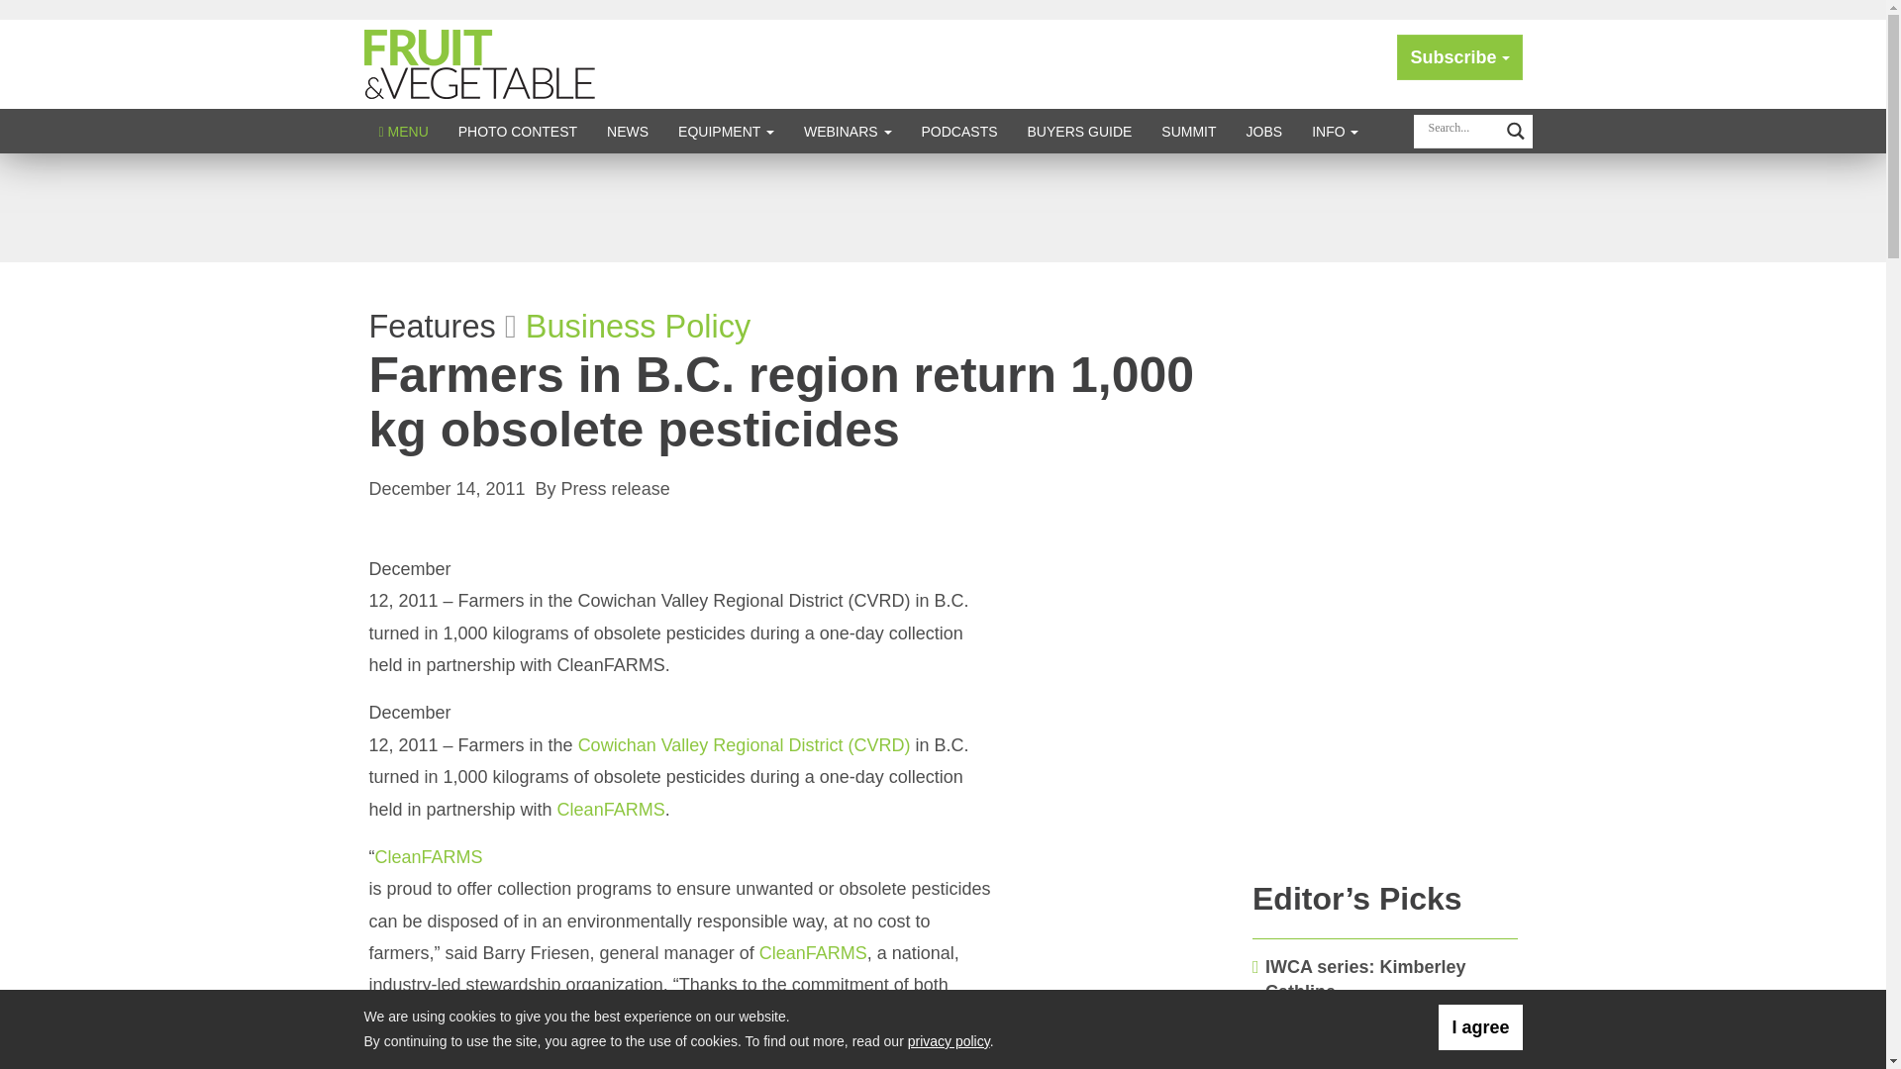 The image size is (1901, 1069). I want to click on BUYERS GUIDE, so click(1080, 131).